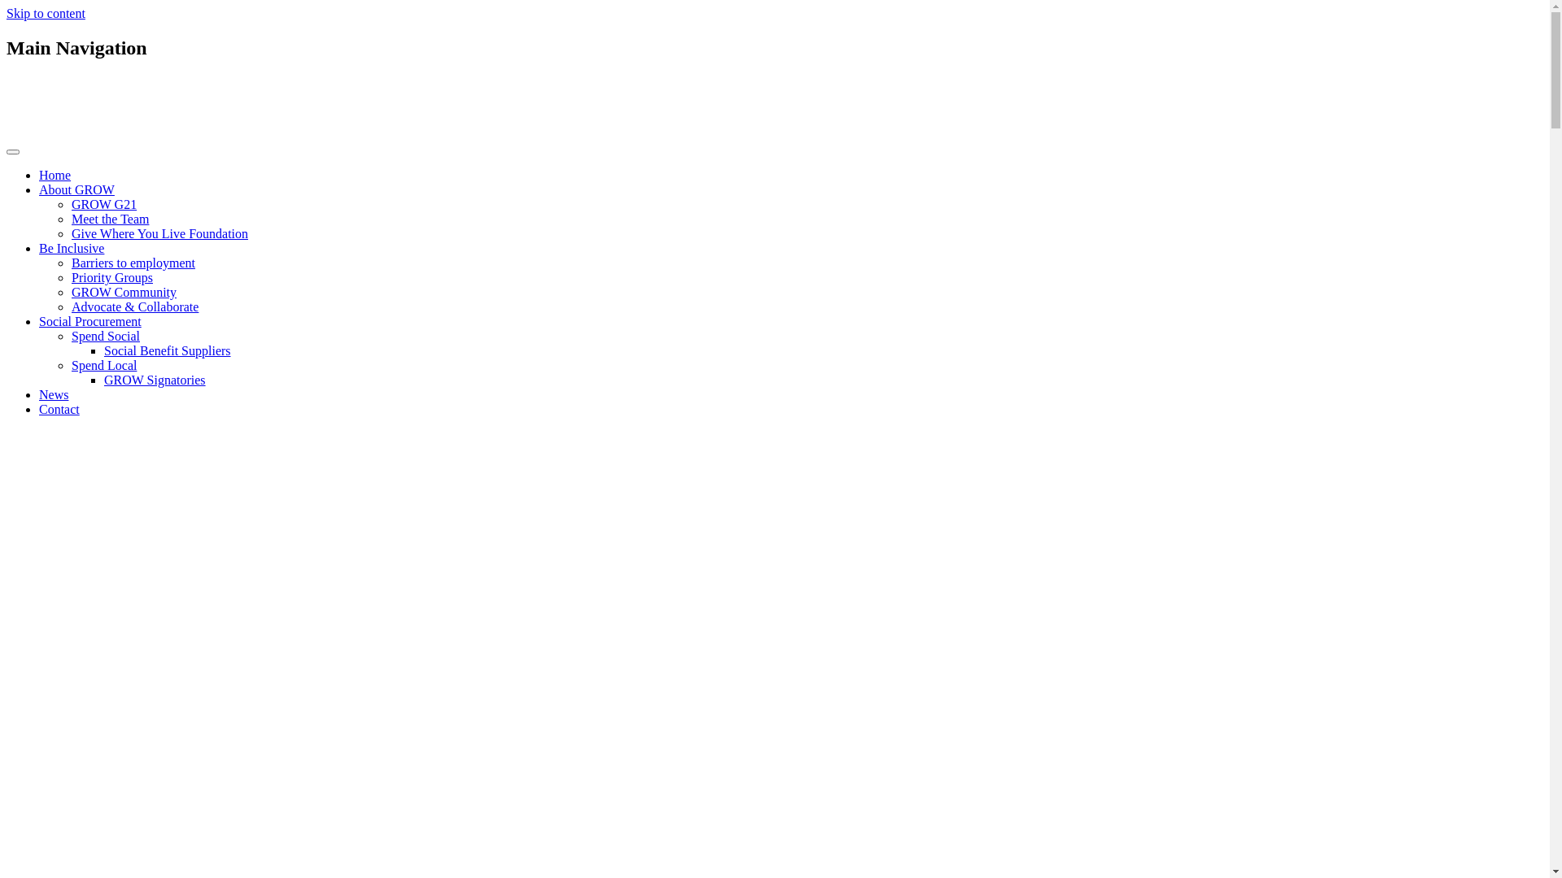  I want to click on GROW G21, so click(104, 205).